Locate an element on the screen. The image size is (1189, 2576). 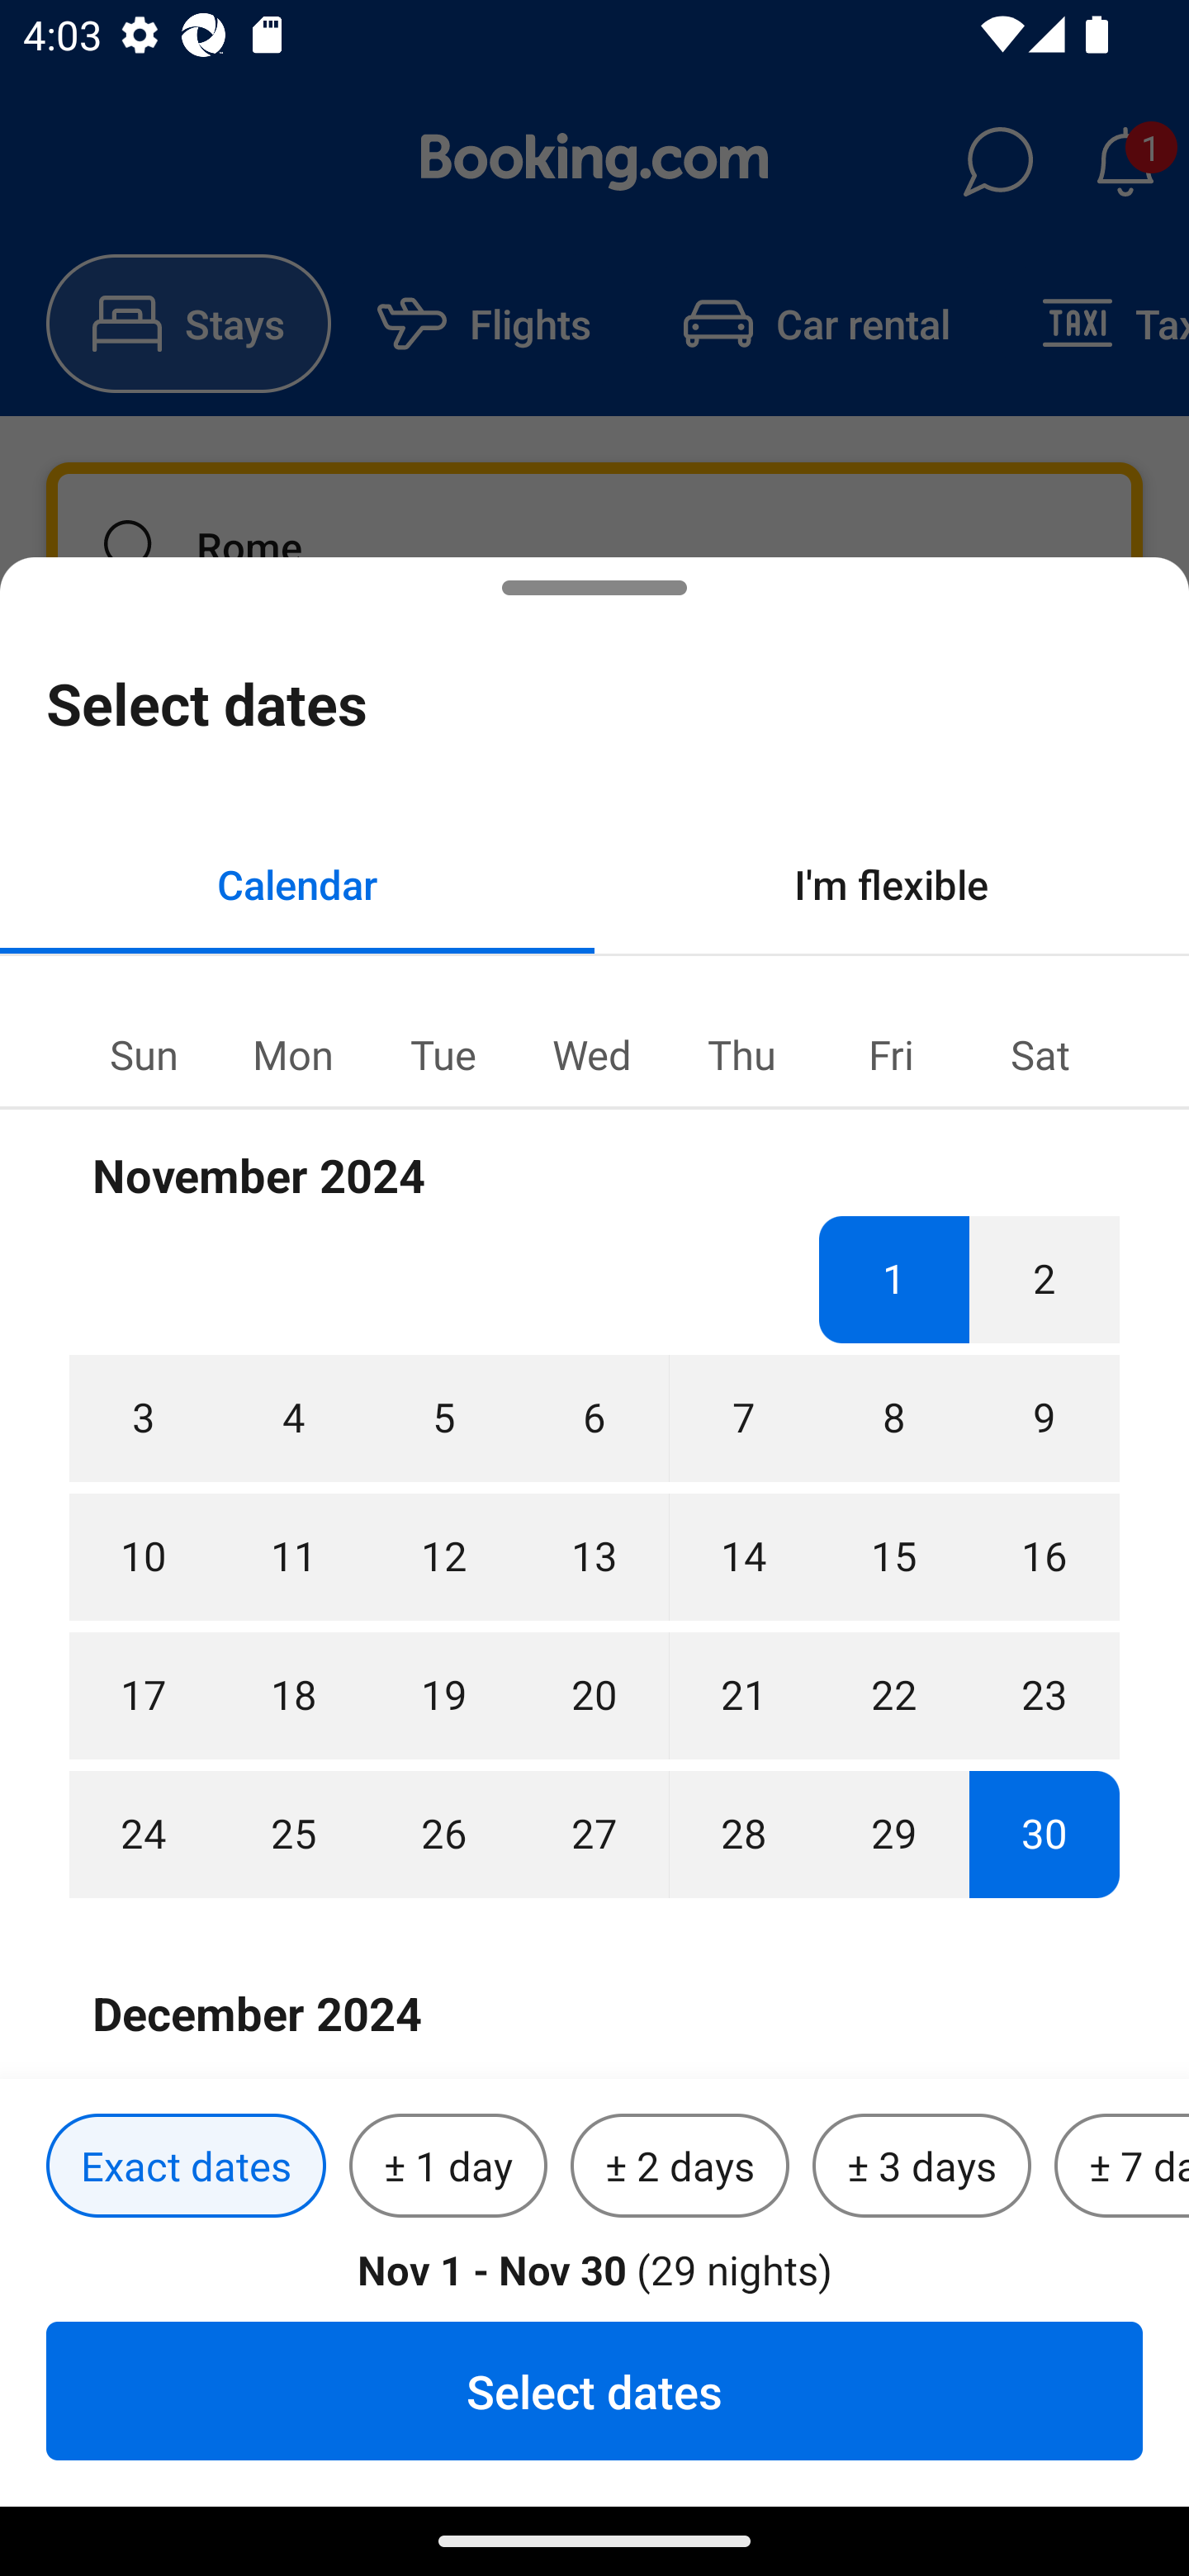
Select dates is located at coordinates (594, 2390).